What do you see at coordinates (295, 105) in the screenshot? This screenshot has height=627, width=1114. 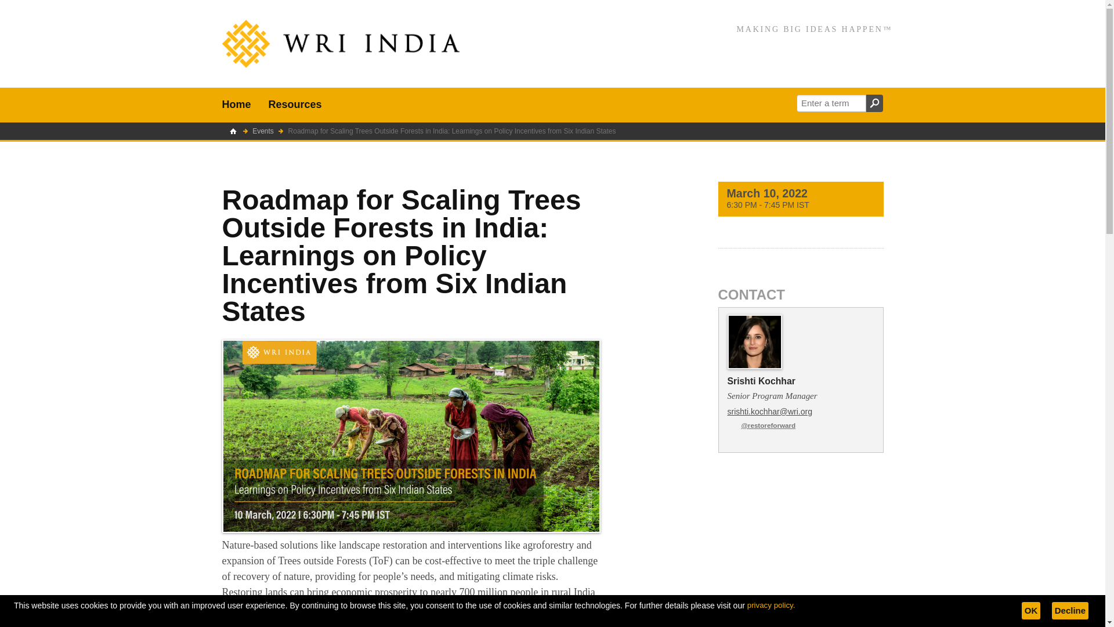 I see `Resources` at bounding box center [295, 105].